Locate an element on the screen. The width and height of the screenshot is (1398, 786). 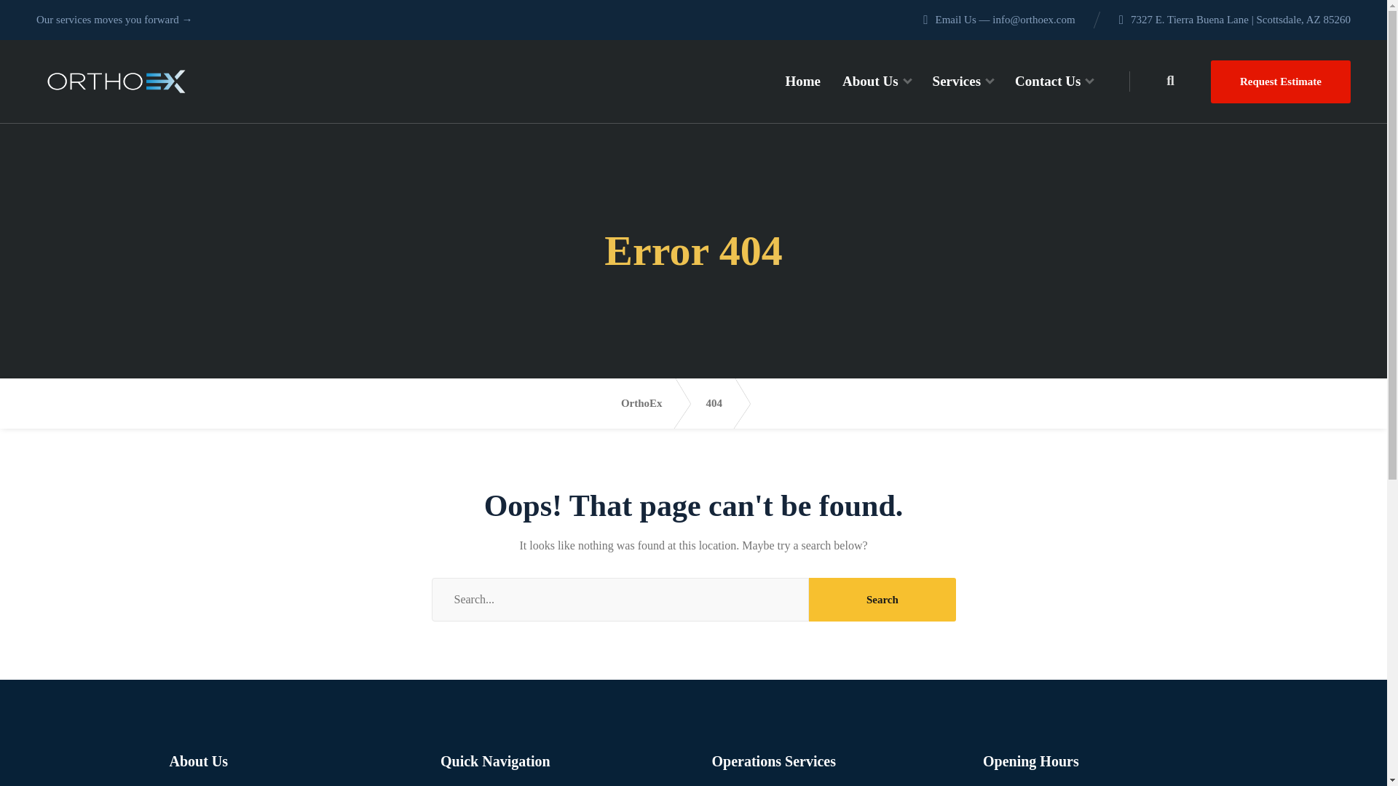
OrthoEx is located at coordinates (654, 403).